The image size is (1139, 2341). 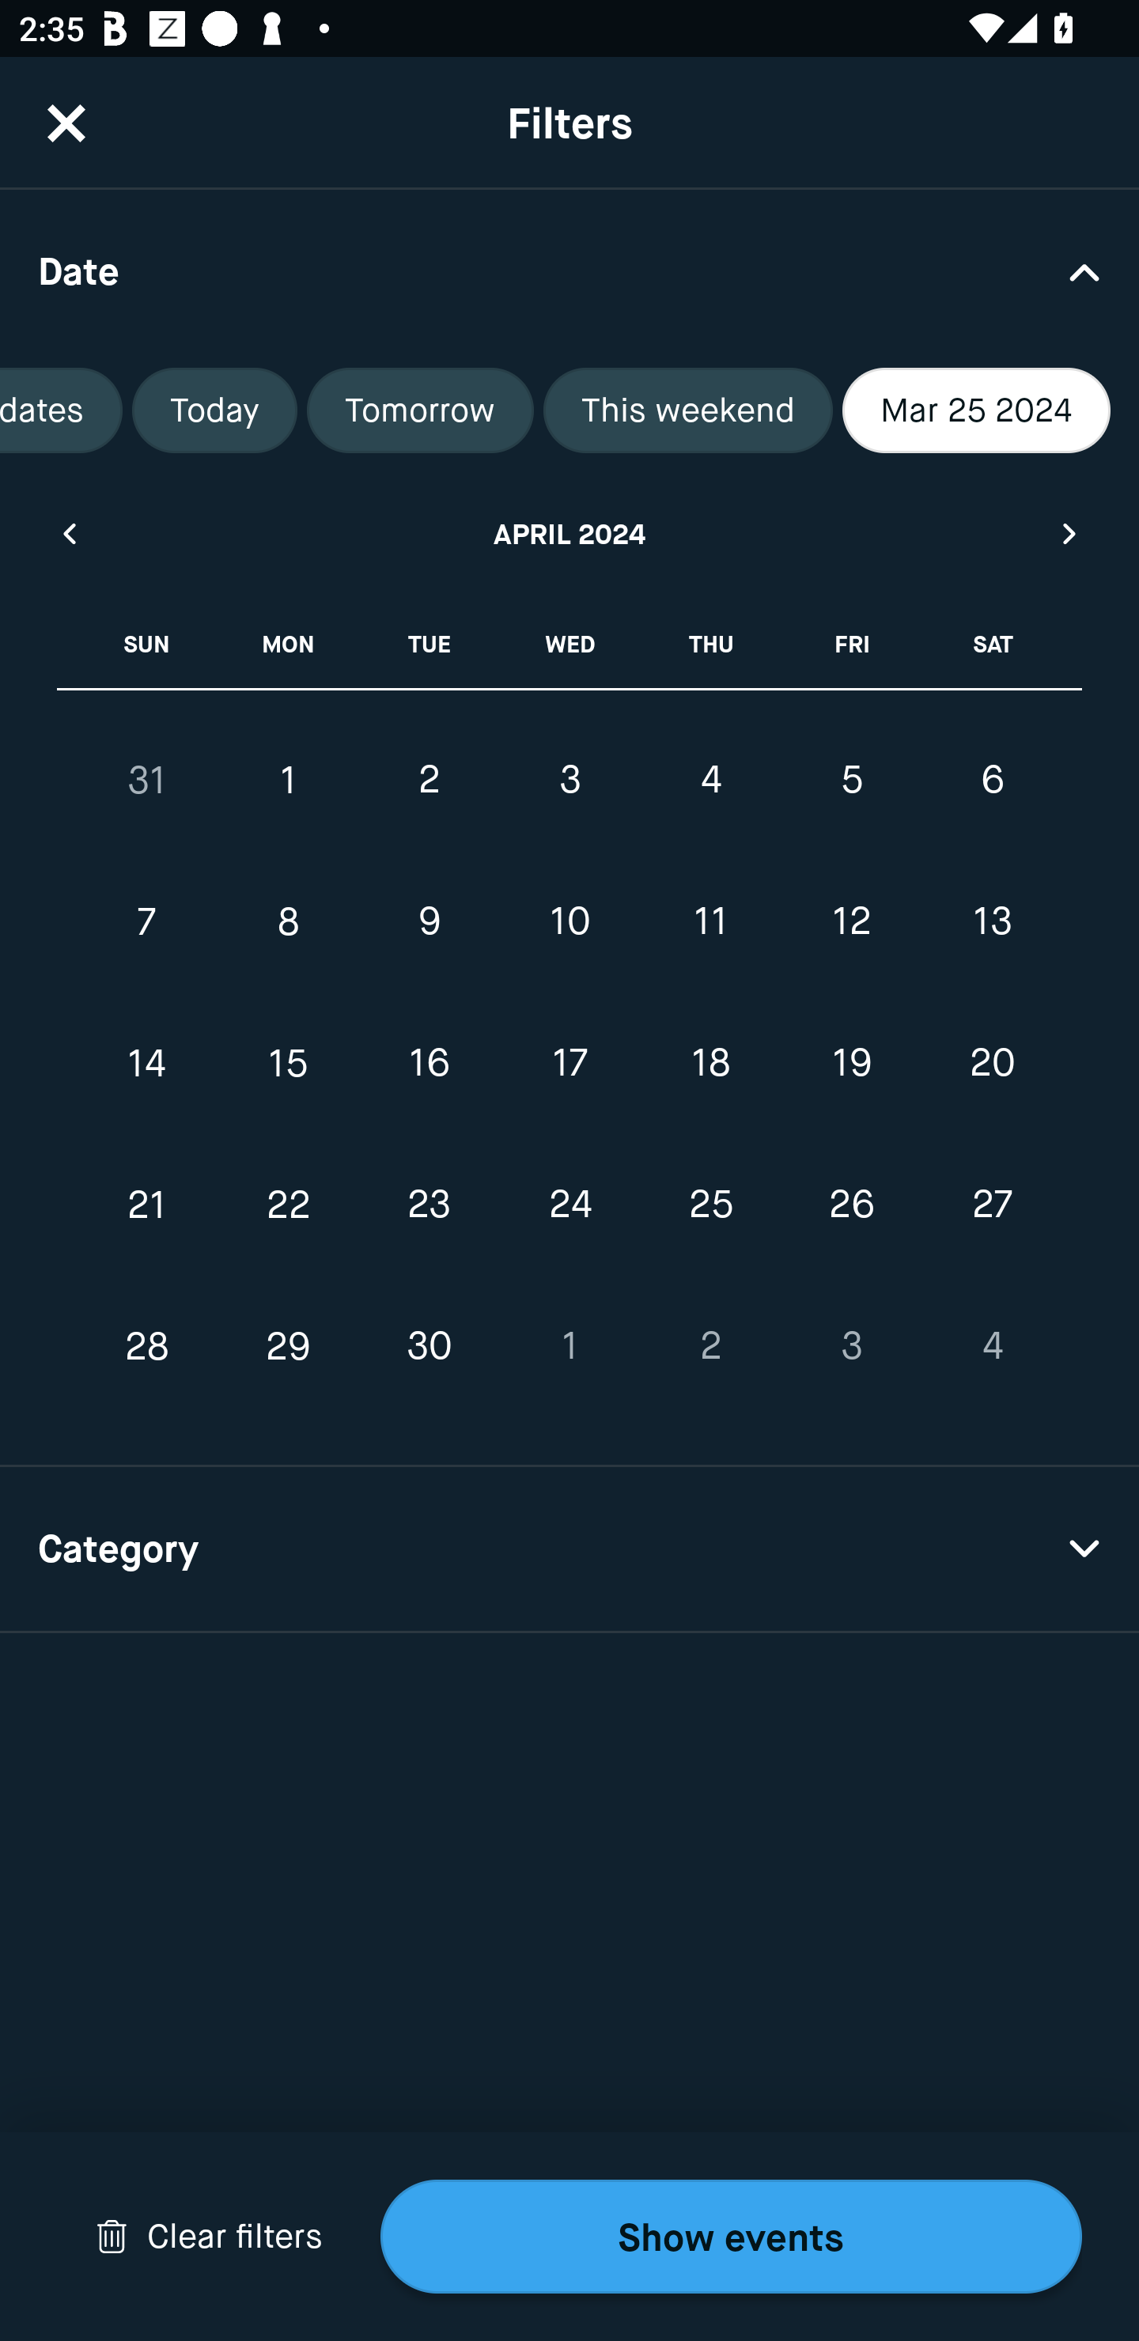 What do you see at coordinates (992, 1063) in the screenshot?
I see `20` at bounding box center [992, 1063].